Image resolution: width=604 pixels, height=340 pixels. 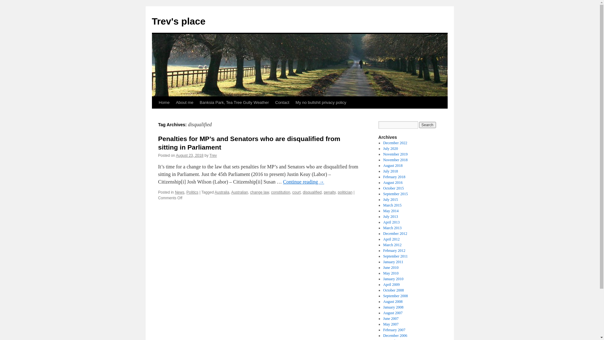 I want to click on June 2010, so click(x=391, y=268).